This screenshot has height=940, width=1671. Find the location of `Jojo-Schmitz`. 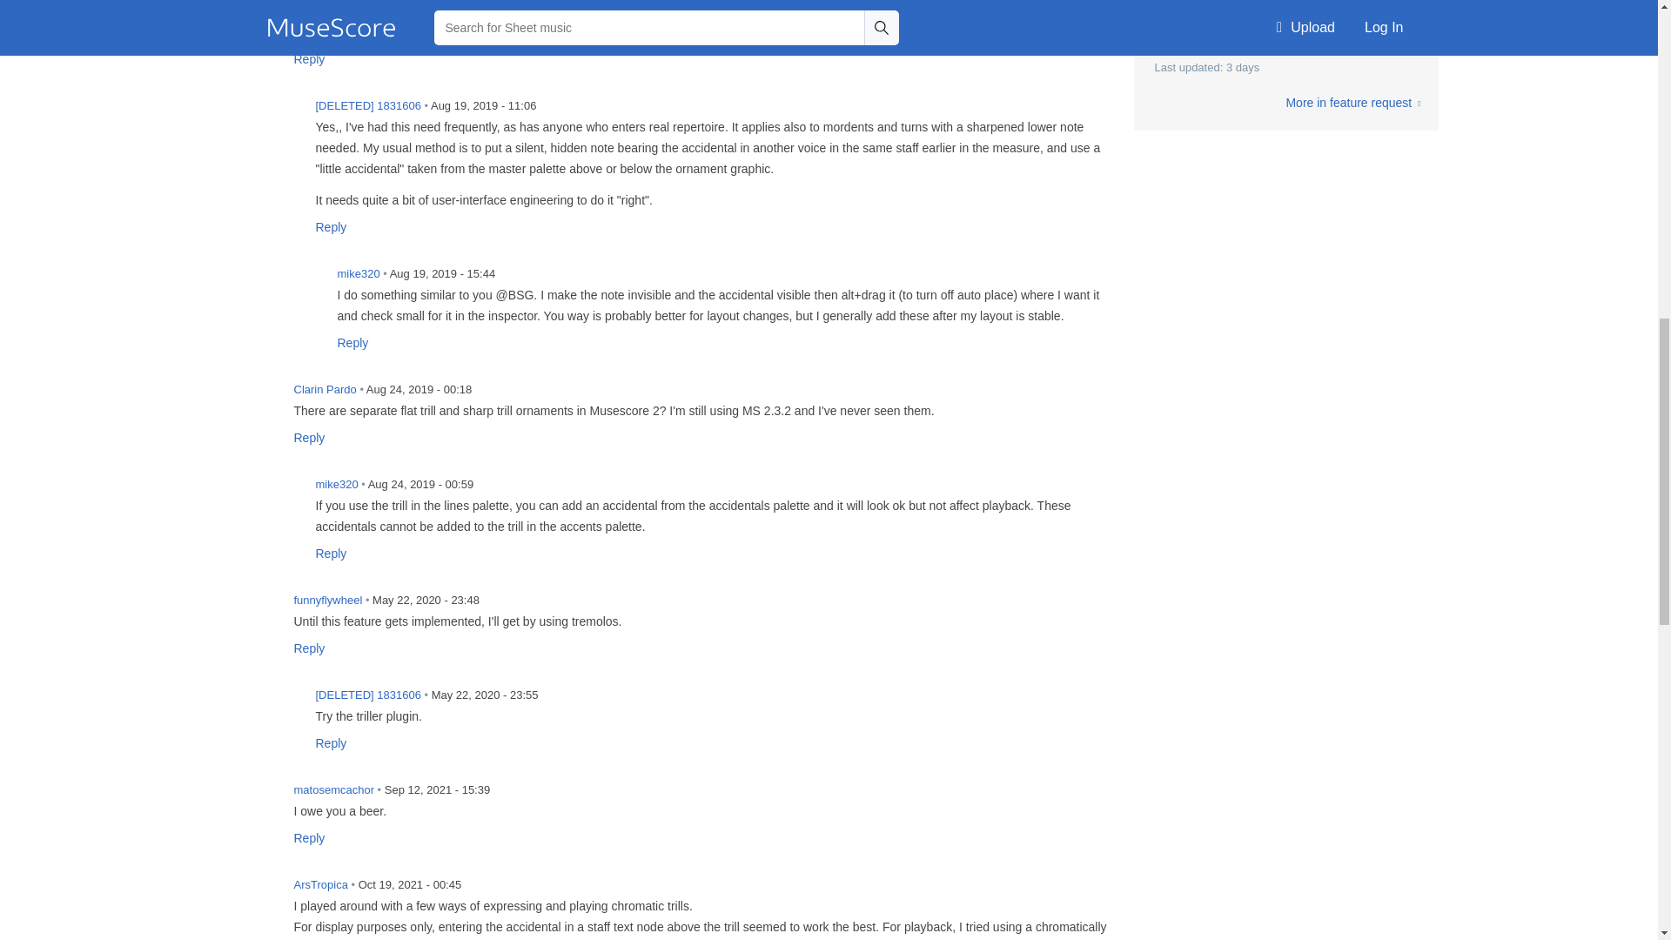

Jojo-Schmitz is located at coordinates (263, 22).